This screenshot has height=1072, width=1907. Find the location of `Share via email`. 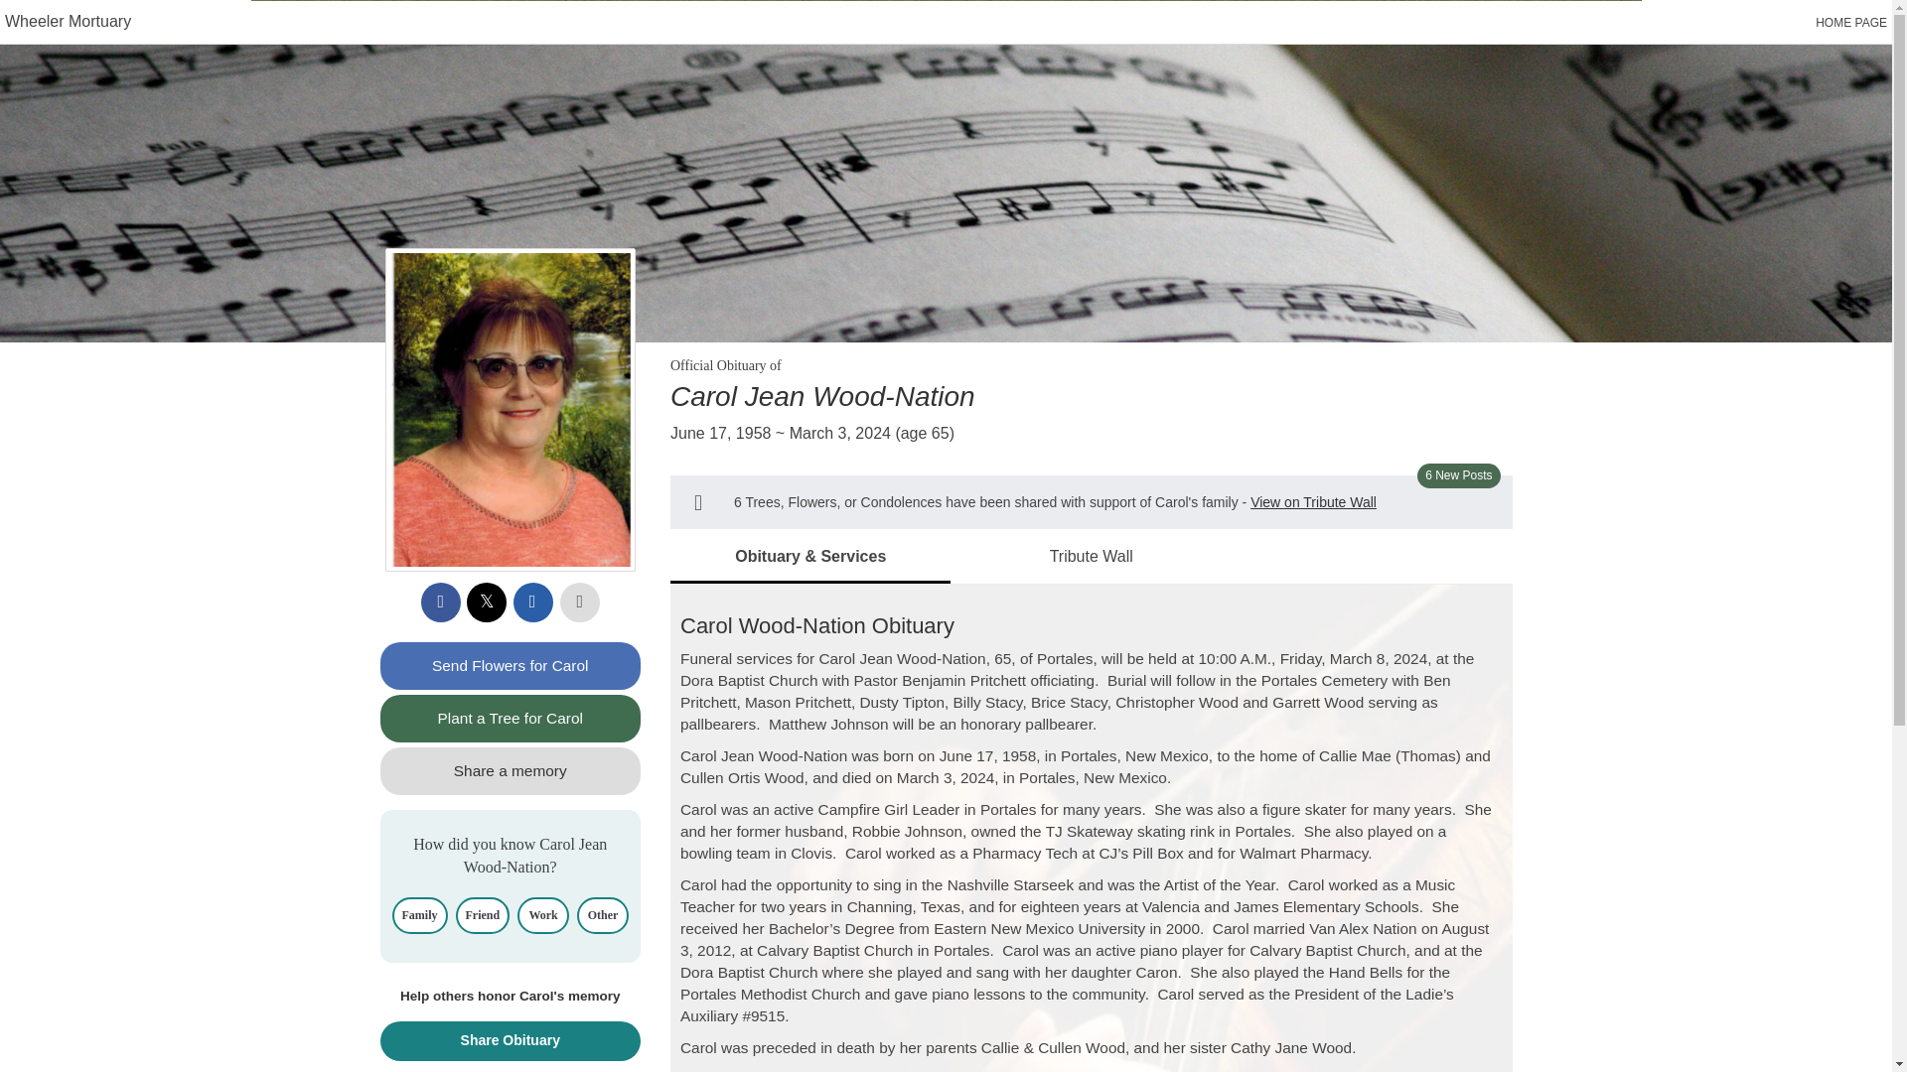

Share via email is located at coordinates (532, 603).